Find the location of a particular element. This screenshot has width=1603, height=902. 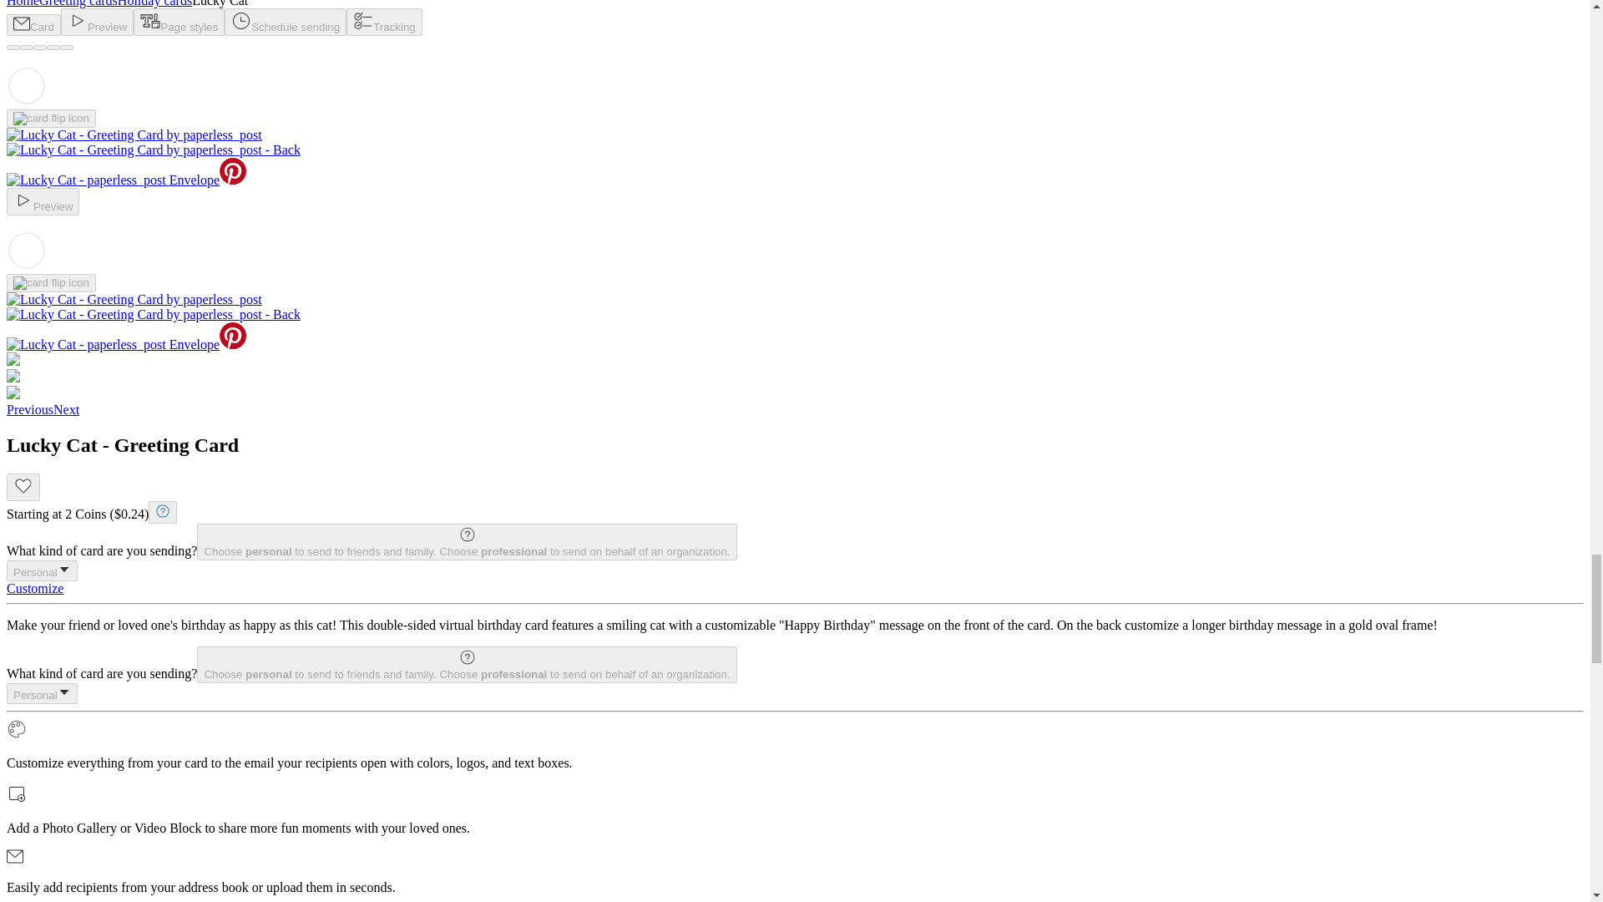

Schedule sending icon is located at coordinates (240, 20).